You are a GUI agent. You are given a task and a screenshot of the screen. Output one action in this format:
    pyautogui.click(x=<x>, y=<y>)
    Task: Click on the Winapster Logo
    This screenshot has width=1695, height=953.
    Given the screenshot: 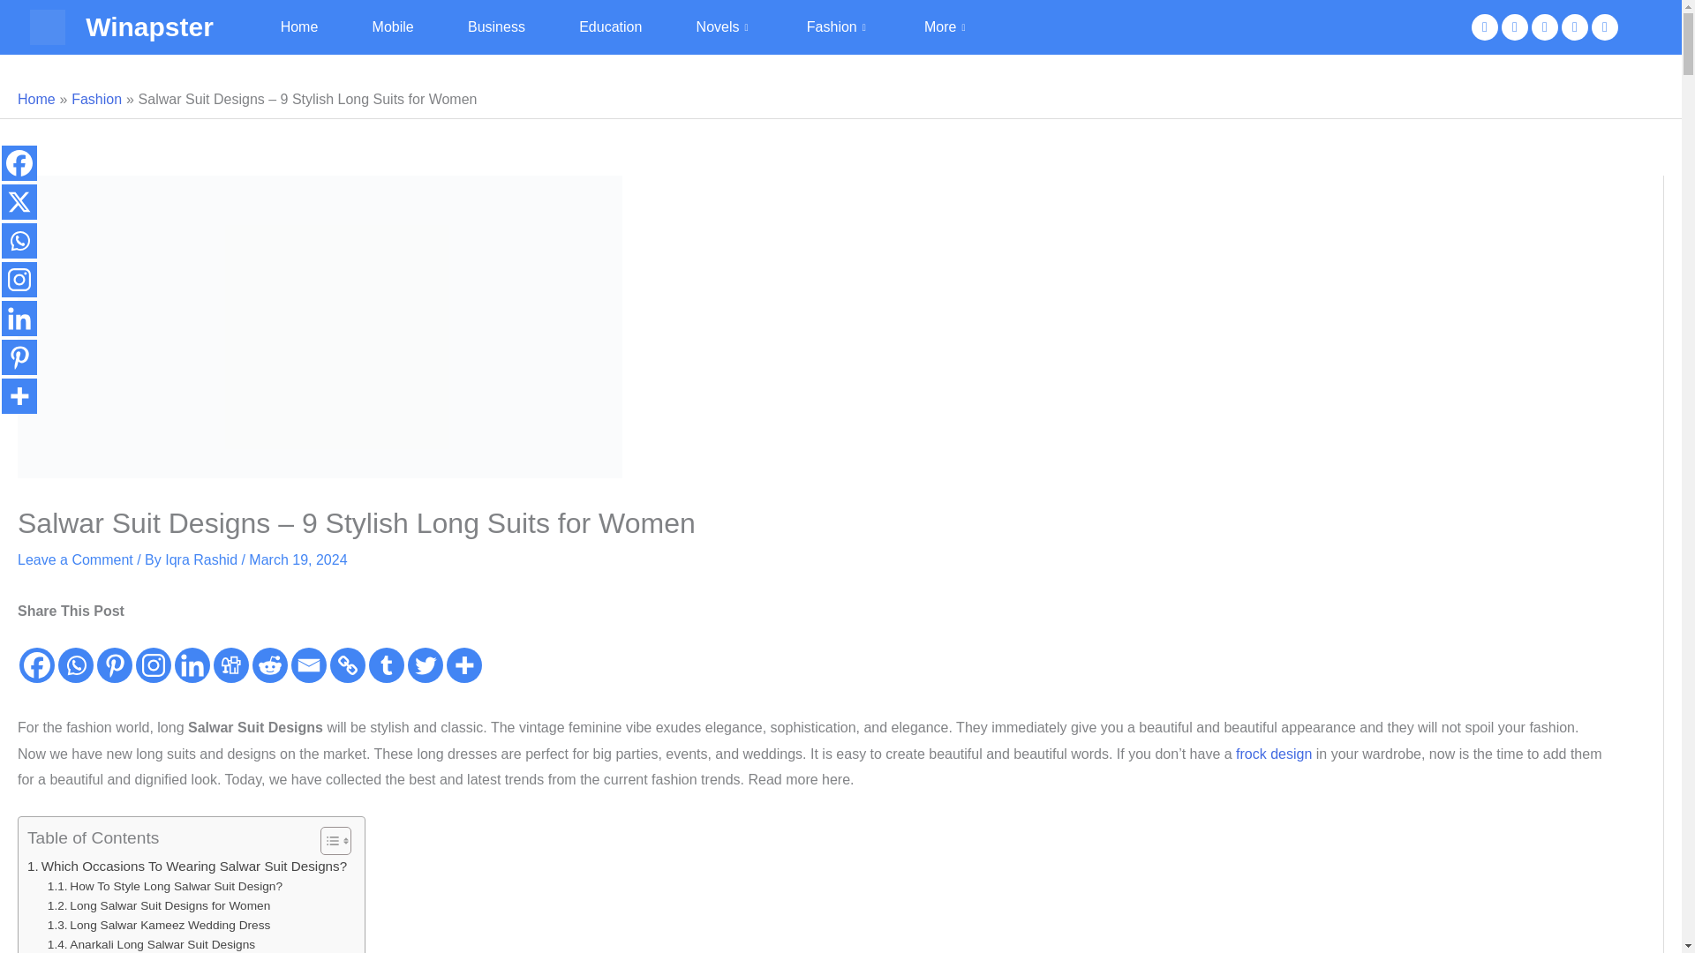 What is the action you would take?
    pyautogui.click(x=48, y=26)
    